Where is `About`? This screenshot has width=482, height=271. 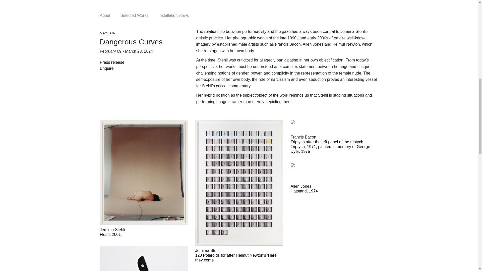 About is located at coordinates (105, 16).